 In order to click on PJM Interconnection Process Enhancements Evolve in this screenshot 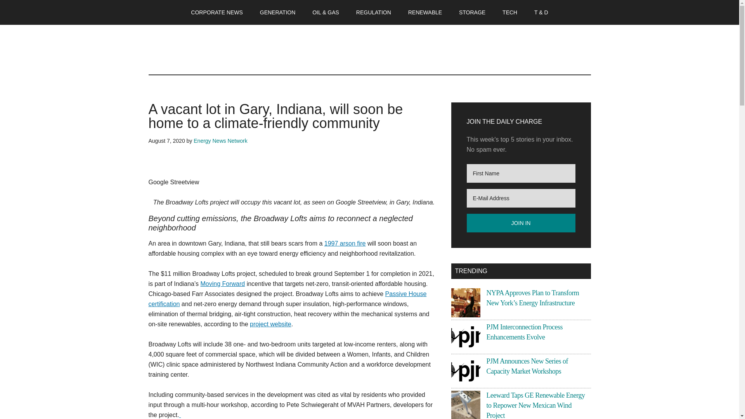, I will do `click(524, 332)`.